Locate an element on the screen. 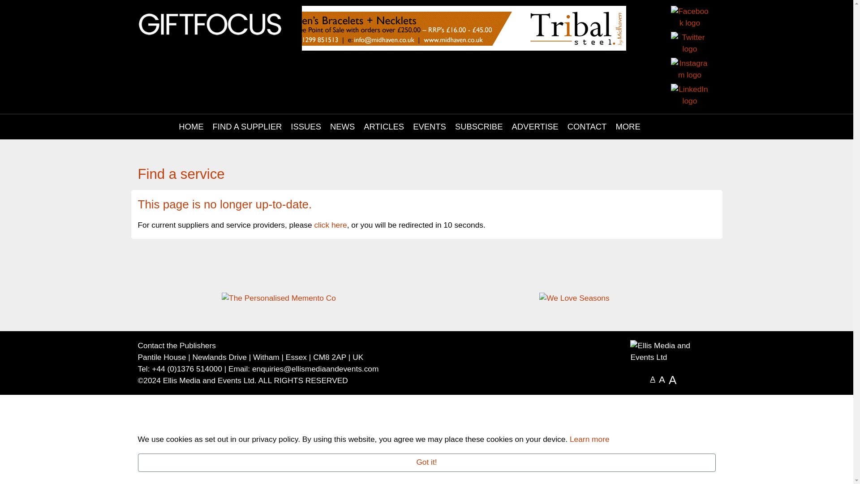 The height and width of the screenshot is (484, 860). HOME is located at coordinates (191, 126).